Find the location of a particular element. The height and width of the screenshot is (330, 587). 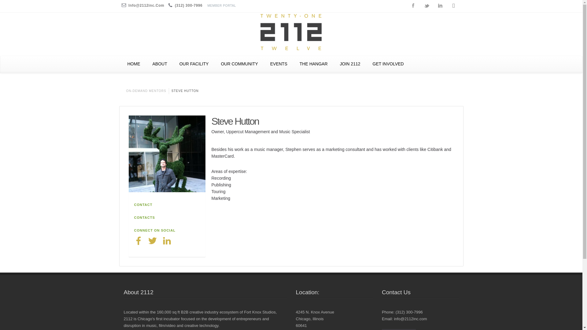

OUR COMMUNITY is located at coordinates (239, 64).